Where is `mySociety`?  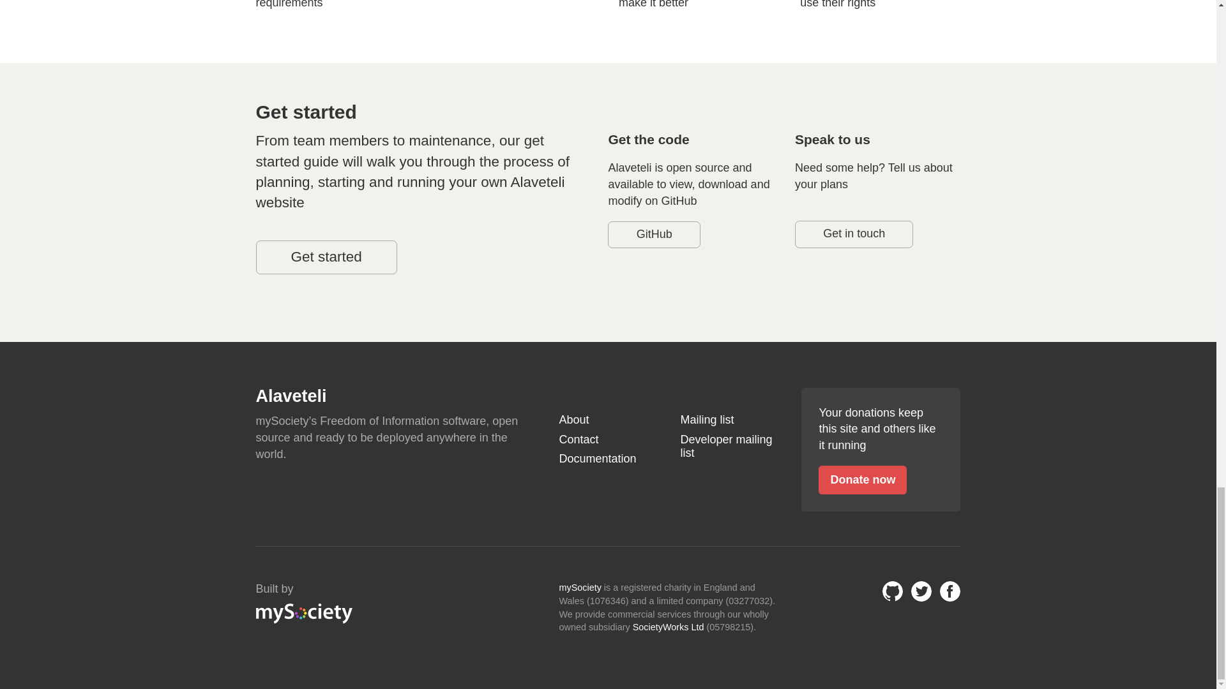
mySociety is located at coordinates (580, 587).